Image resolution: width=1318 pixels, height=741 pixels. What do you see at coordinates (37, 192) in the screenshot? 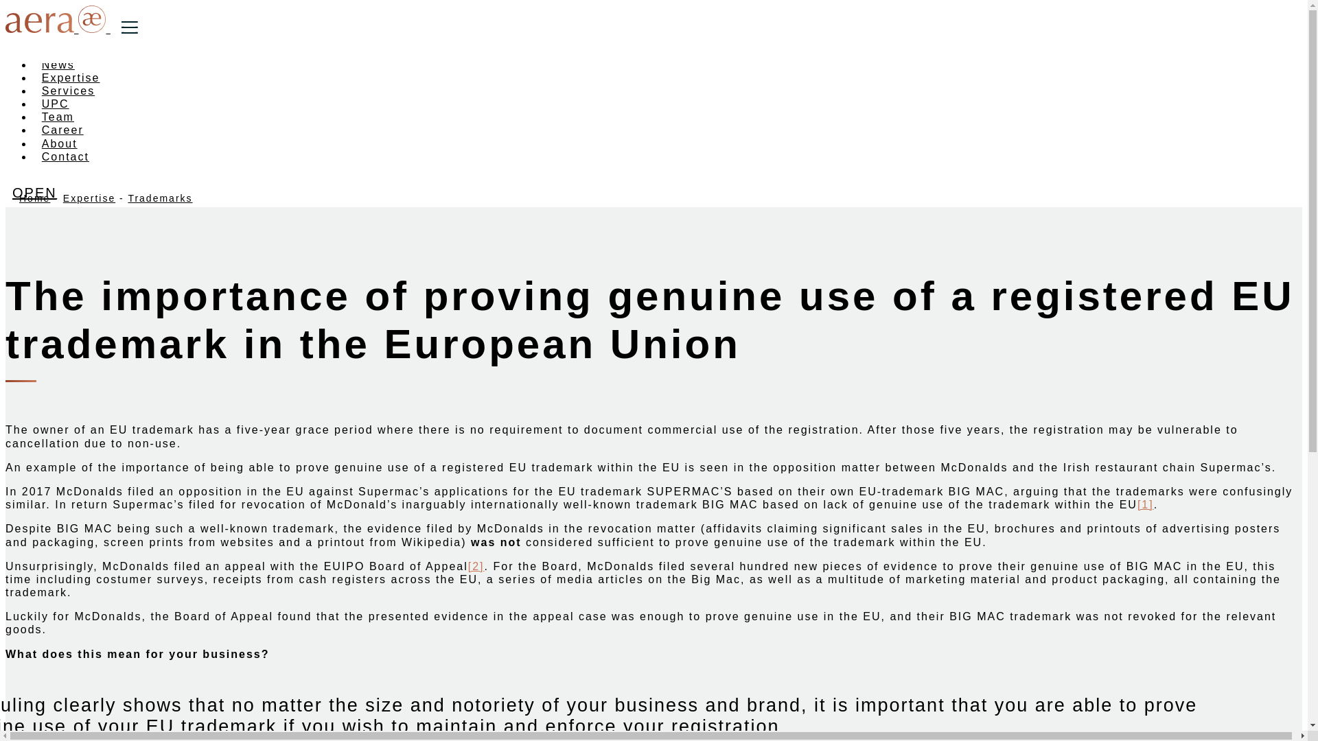
I see `OPEN` at bounding box center [37, 192].